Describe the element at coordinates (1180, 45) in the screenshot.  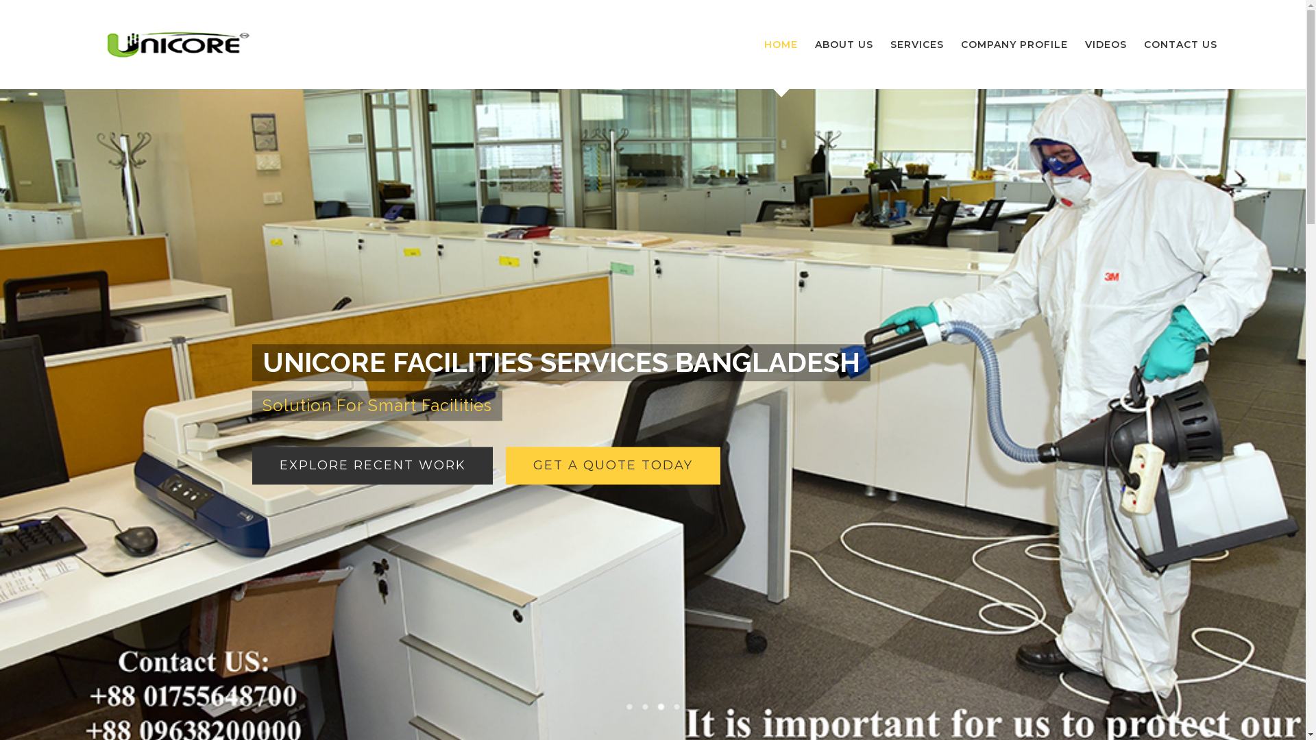
I see `CONTACT US` at that location.